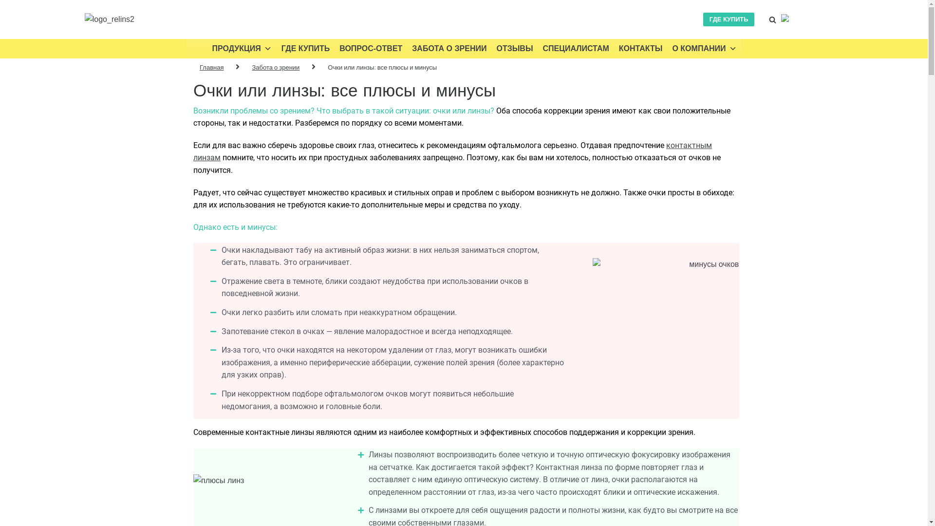 The image size is (935, 526). Describe the element at coordinates (794, 263) in the screenshot. I see `Search` at that location.